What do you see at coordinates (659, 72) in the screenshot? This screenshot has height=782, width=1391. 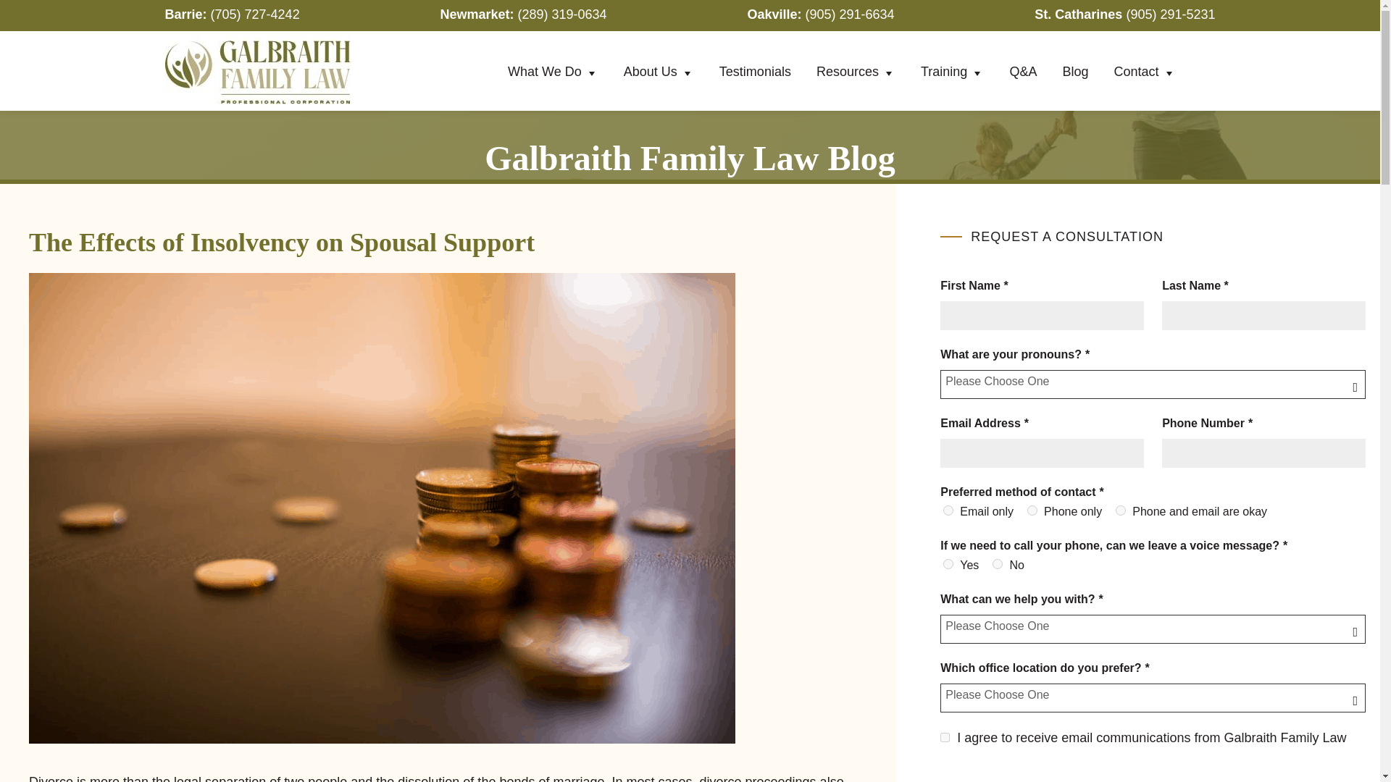 I see `About Us` at bounding box center [659, 72].